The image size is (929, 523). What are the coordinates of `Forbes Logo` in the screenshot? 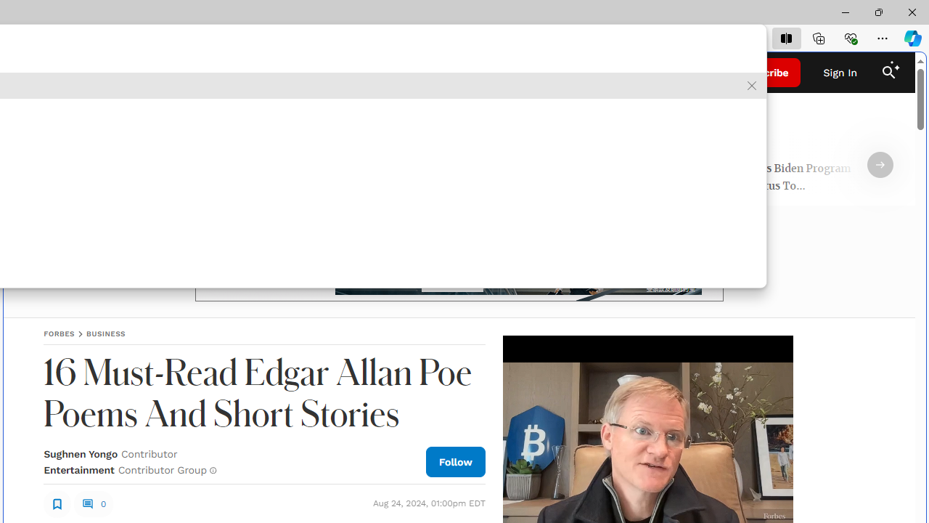 It's located at (459, 73).